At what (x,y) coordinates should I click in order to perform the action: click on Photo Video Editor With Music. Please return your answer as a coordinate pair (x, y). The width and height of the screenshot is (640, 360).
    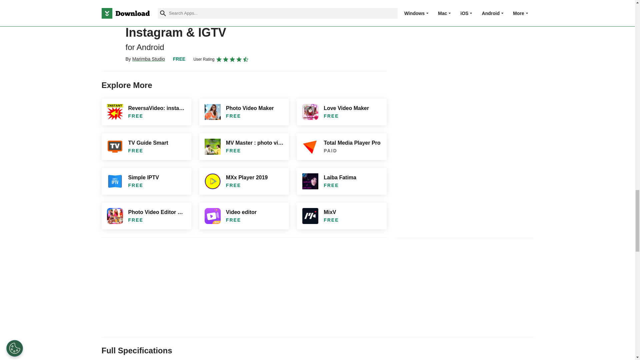
    Looking at the image, I should click on (146, 216).